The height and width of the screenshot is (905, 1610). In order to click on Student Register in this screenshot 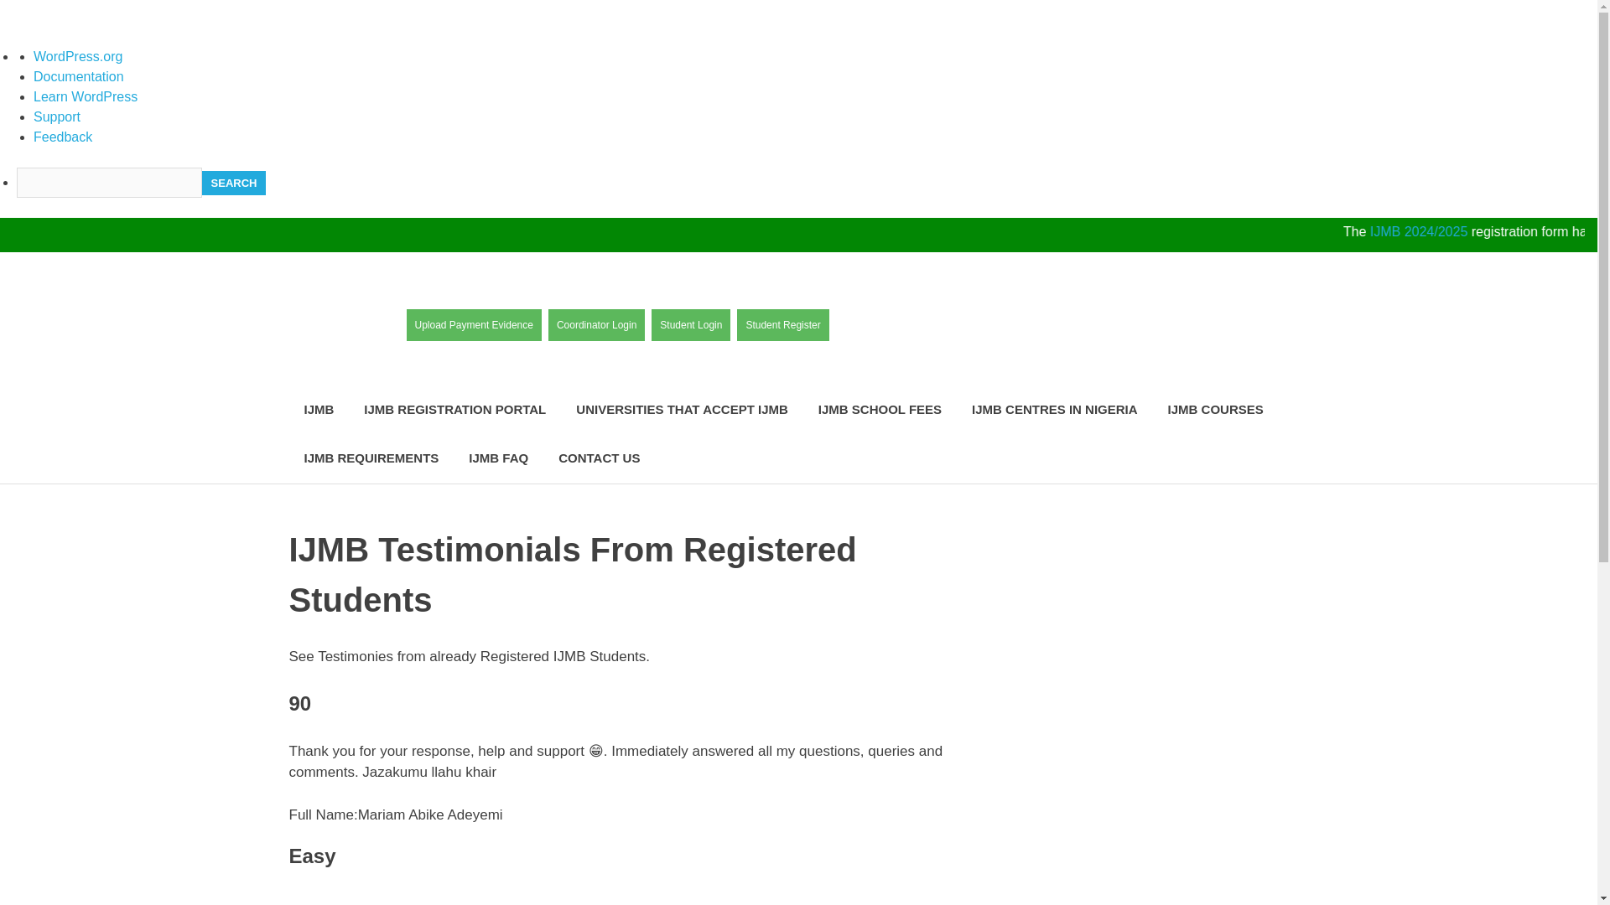, I will do `click(783, 325)`.